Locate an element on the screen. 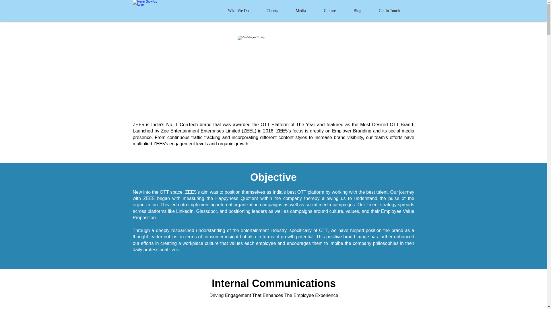 This screenshot has width=551, height=309. Get In Touch is located at coordinates (389, 10).